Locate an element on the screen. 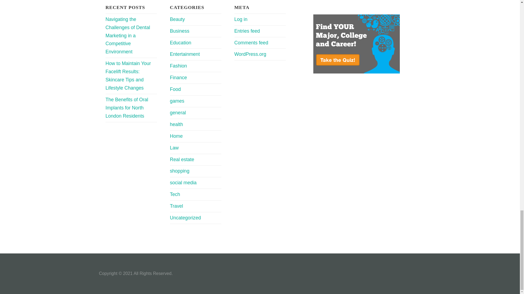 The width and height of the screenshot is (524, 294). Fashion is located at coordinates (178, 66).